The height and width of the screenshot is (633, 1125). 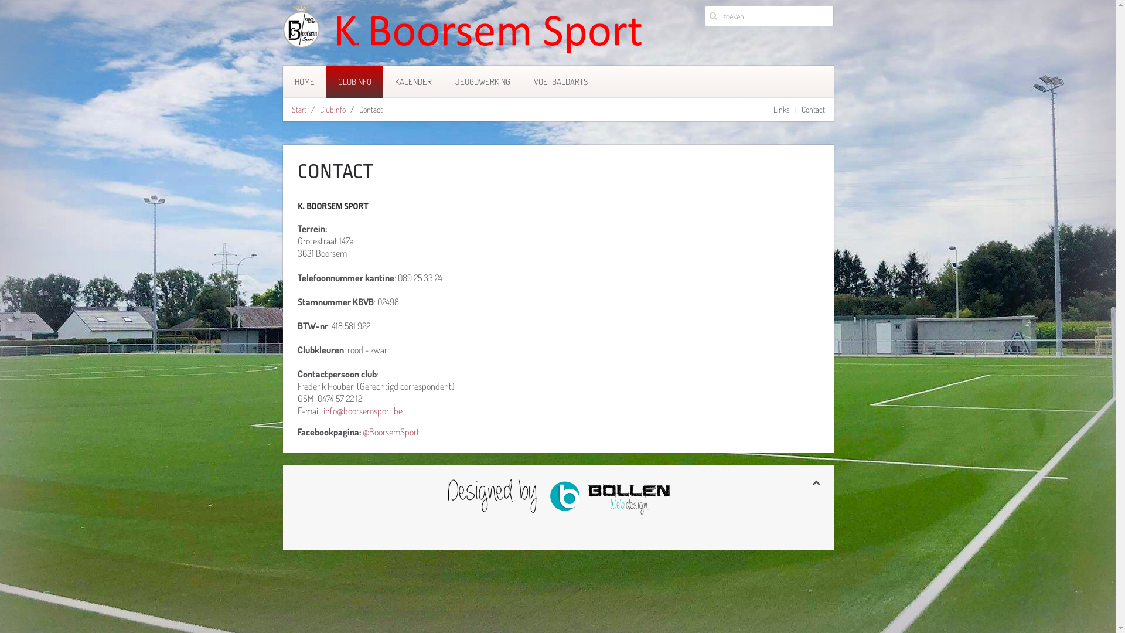 What do you see at coordinates (813, 110) in the screenshot?
I see `Contact` at bounding box center [813, 110].